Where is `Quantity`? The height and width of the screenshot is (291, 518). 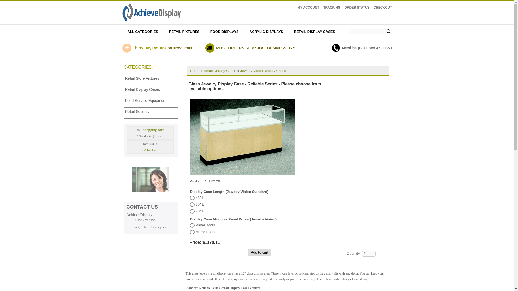
Quantity is located at coordinates (369, 253).